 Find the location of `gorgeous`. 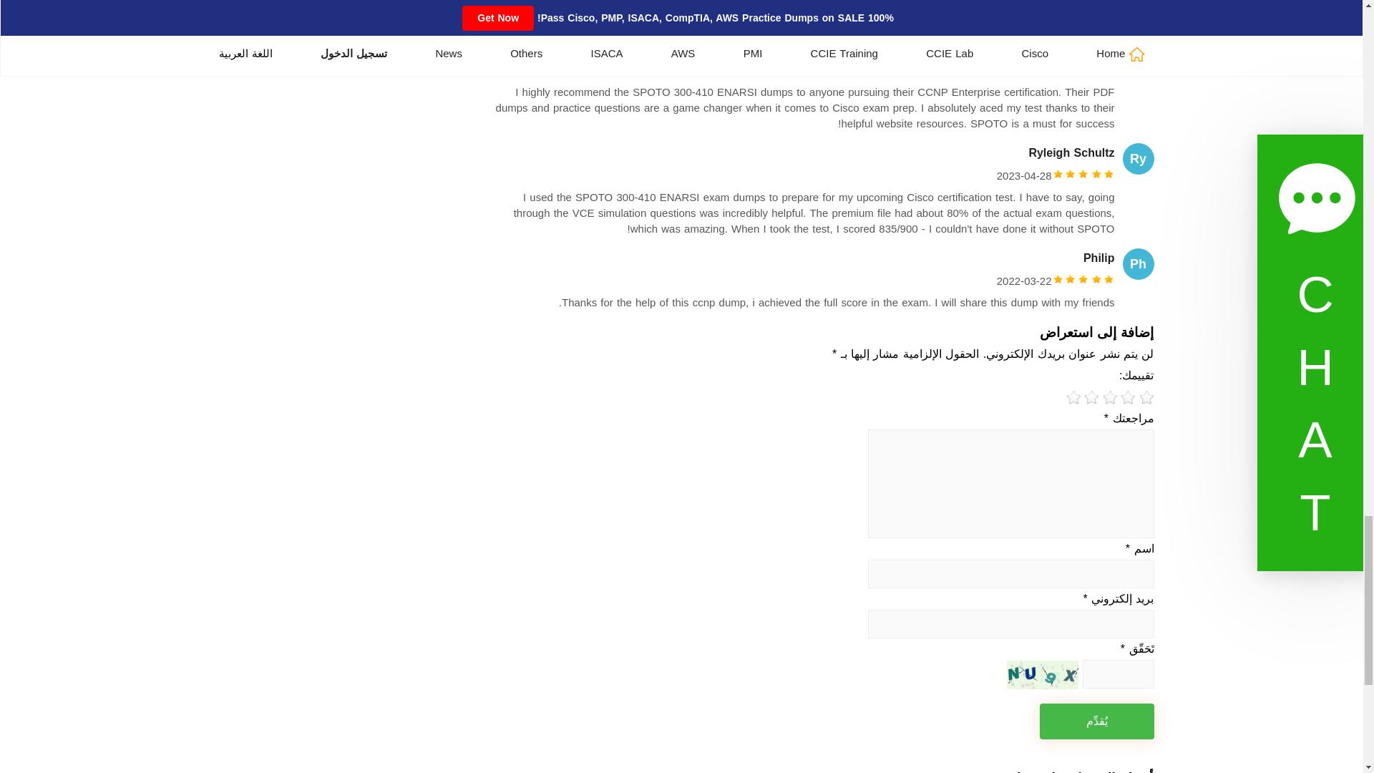

gorgeous is located at coordinates (1074, 398).